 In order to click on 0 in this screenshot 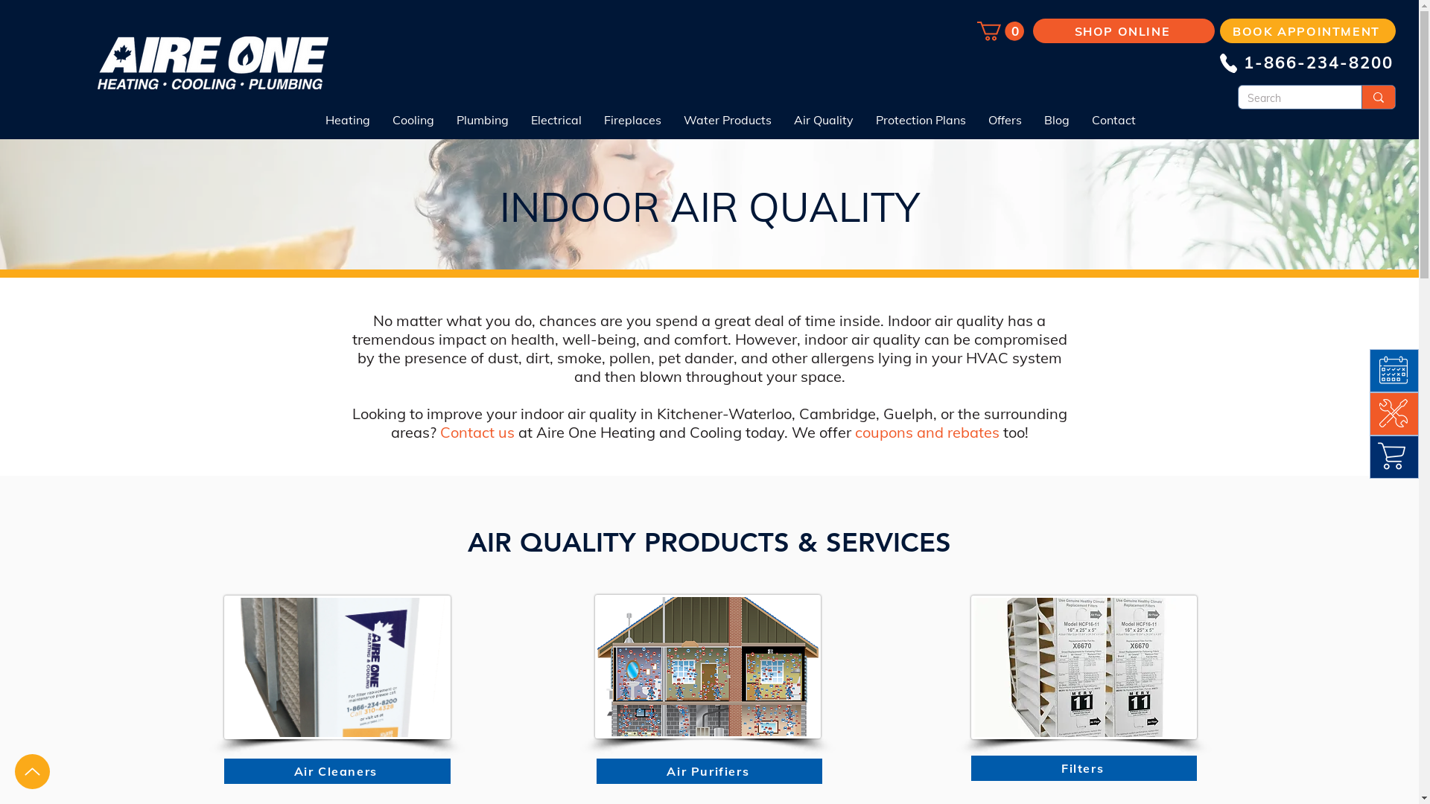, I will do `click(1001, 31)`.